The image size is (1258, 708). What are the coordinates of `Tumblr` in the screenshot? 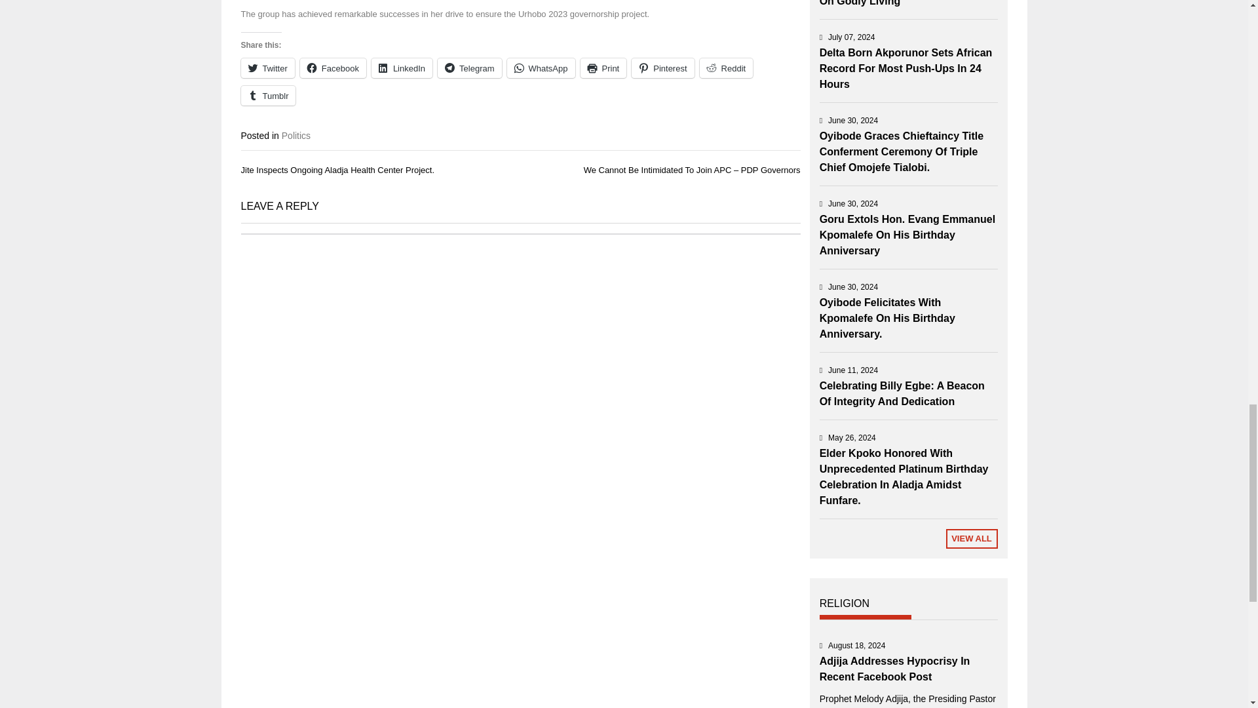 It's located at (269, 95).